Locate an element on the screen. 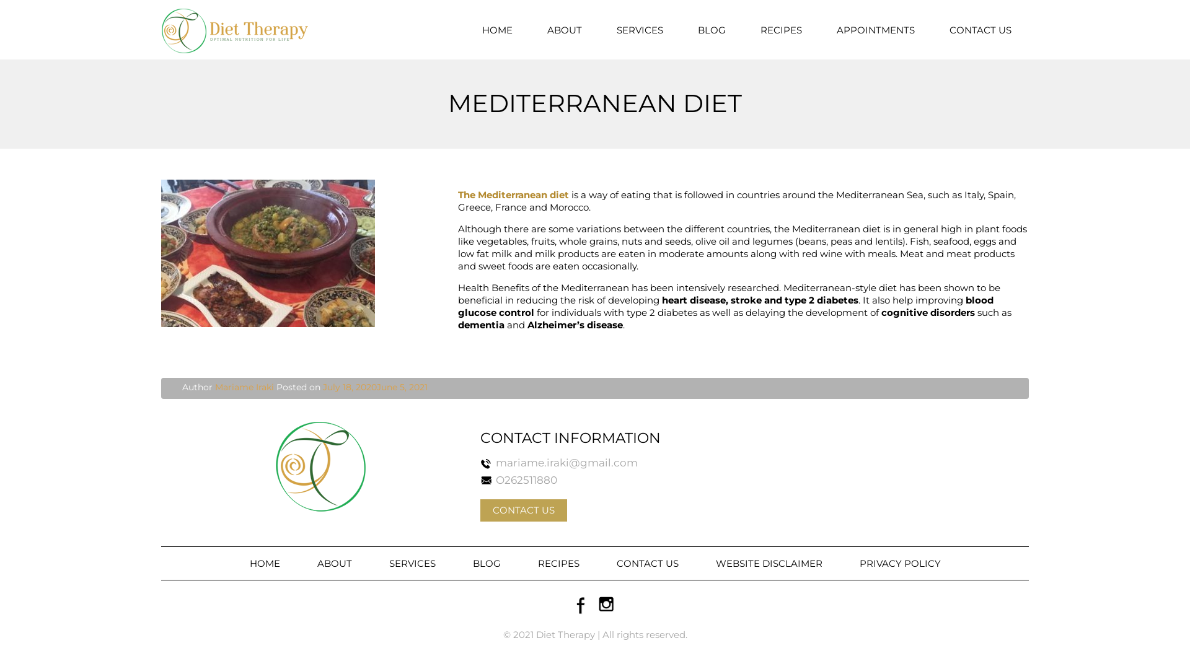 This screenshot has height=669, width=1190. RECIPES is located at coordinates (781, 30).